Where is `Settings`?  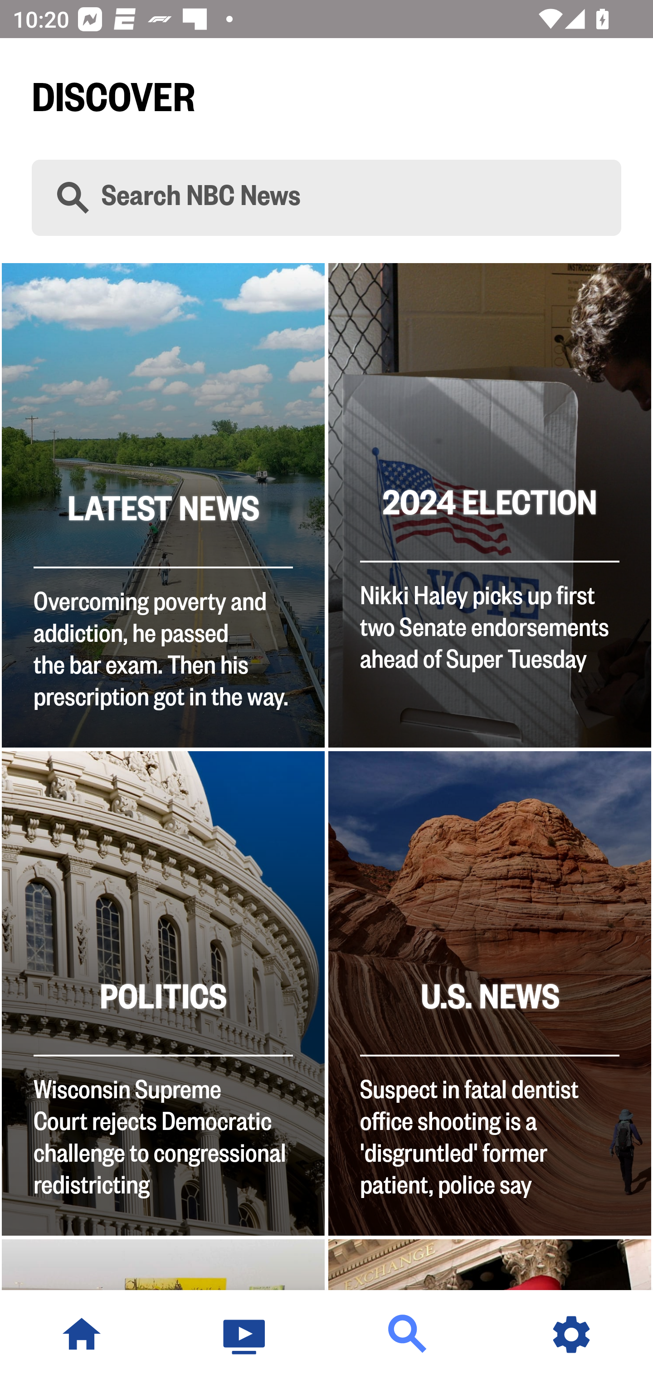 Settings is located at coordinates (571, 1335).